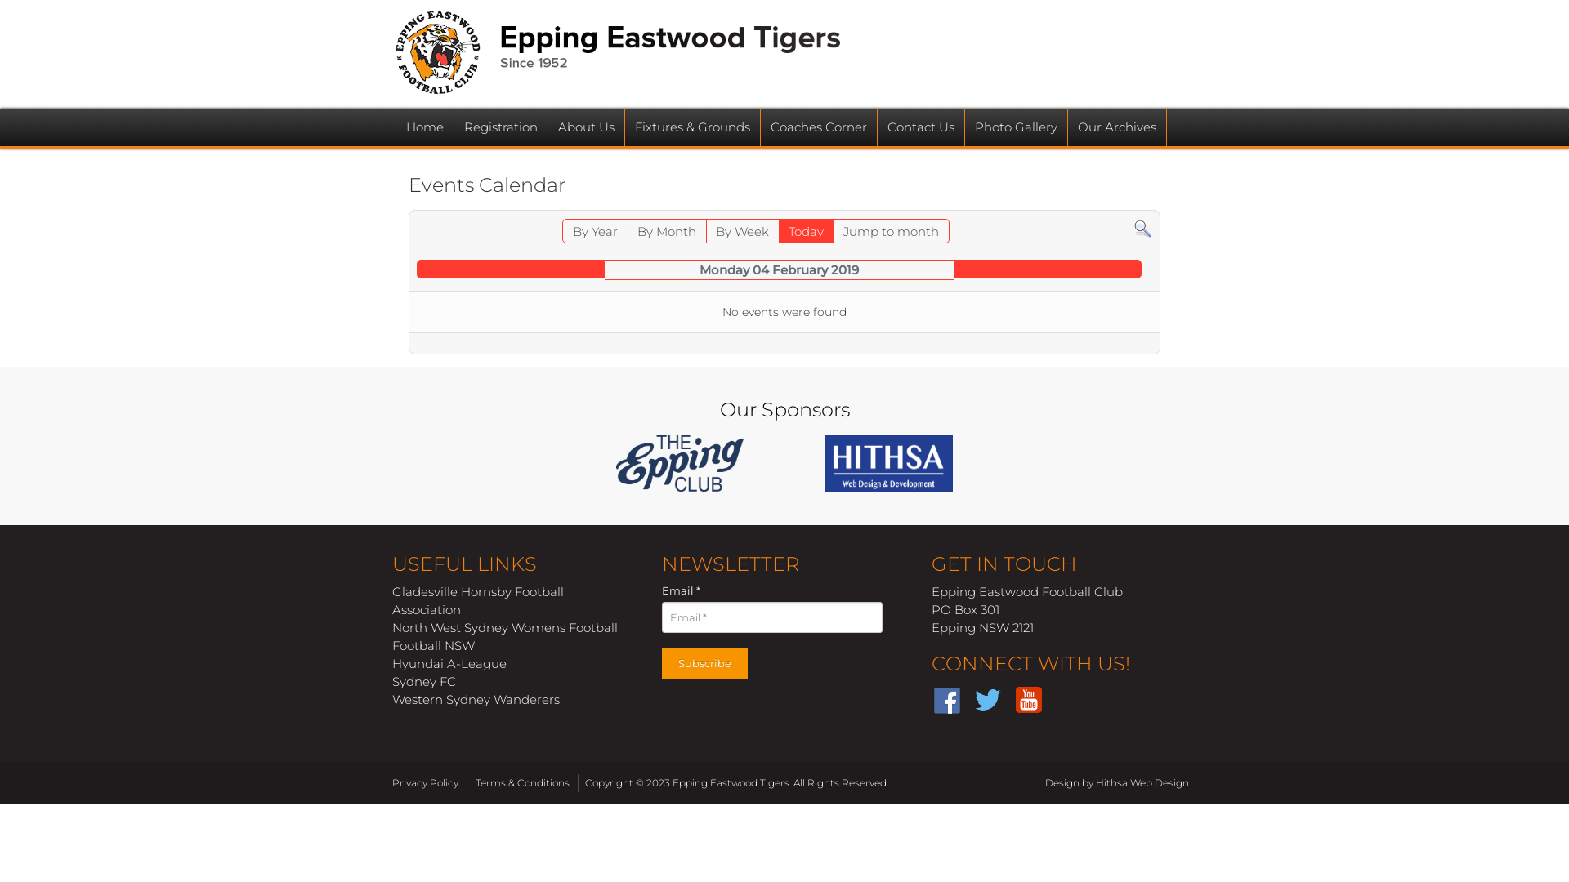 The width and height of the screenshot is (1569, 882). What do you see at coordinates (478, 601) in the screenshot?
I see `Gladesville Hornsby Football Association` at bounding box center [478, 601].